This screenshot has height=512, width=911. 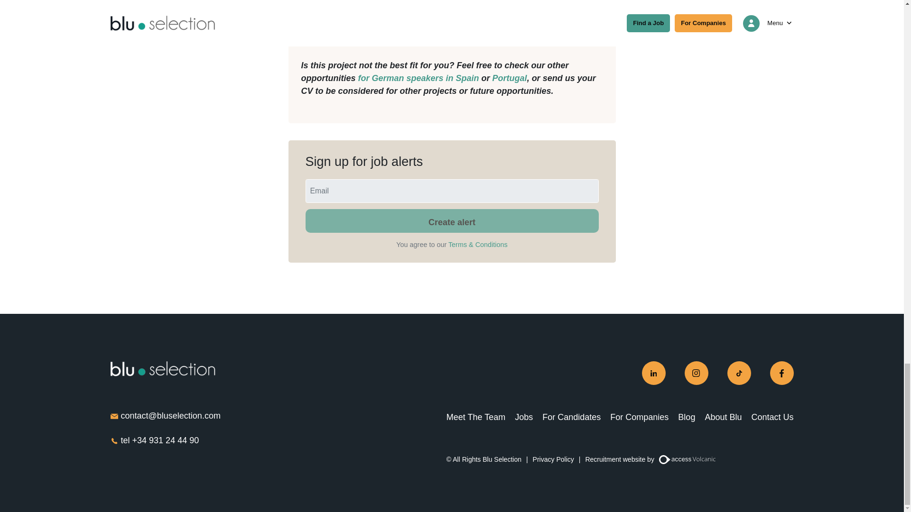 I want to click on TikTok, so click(x=739, y=373).